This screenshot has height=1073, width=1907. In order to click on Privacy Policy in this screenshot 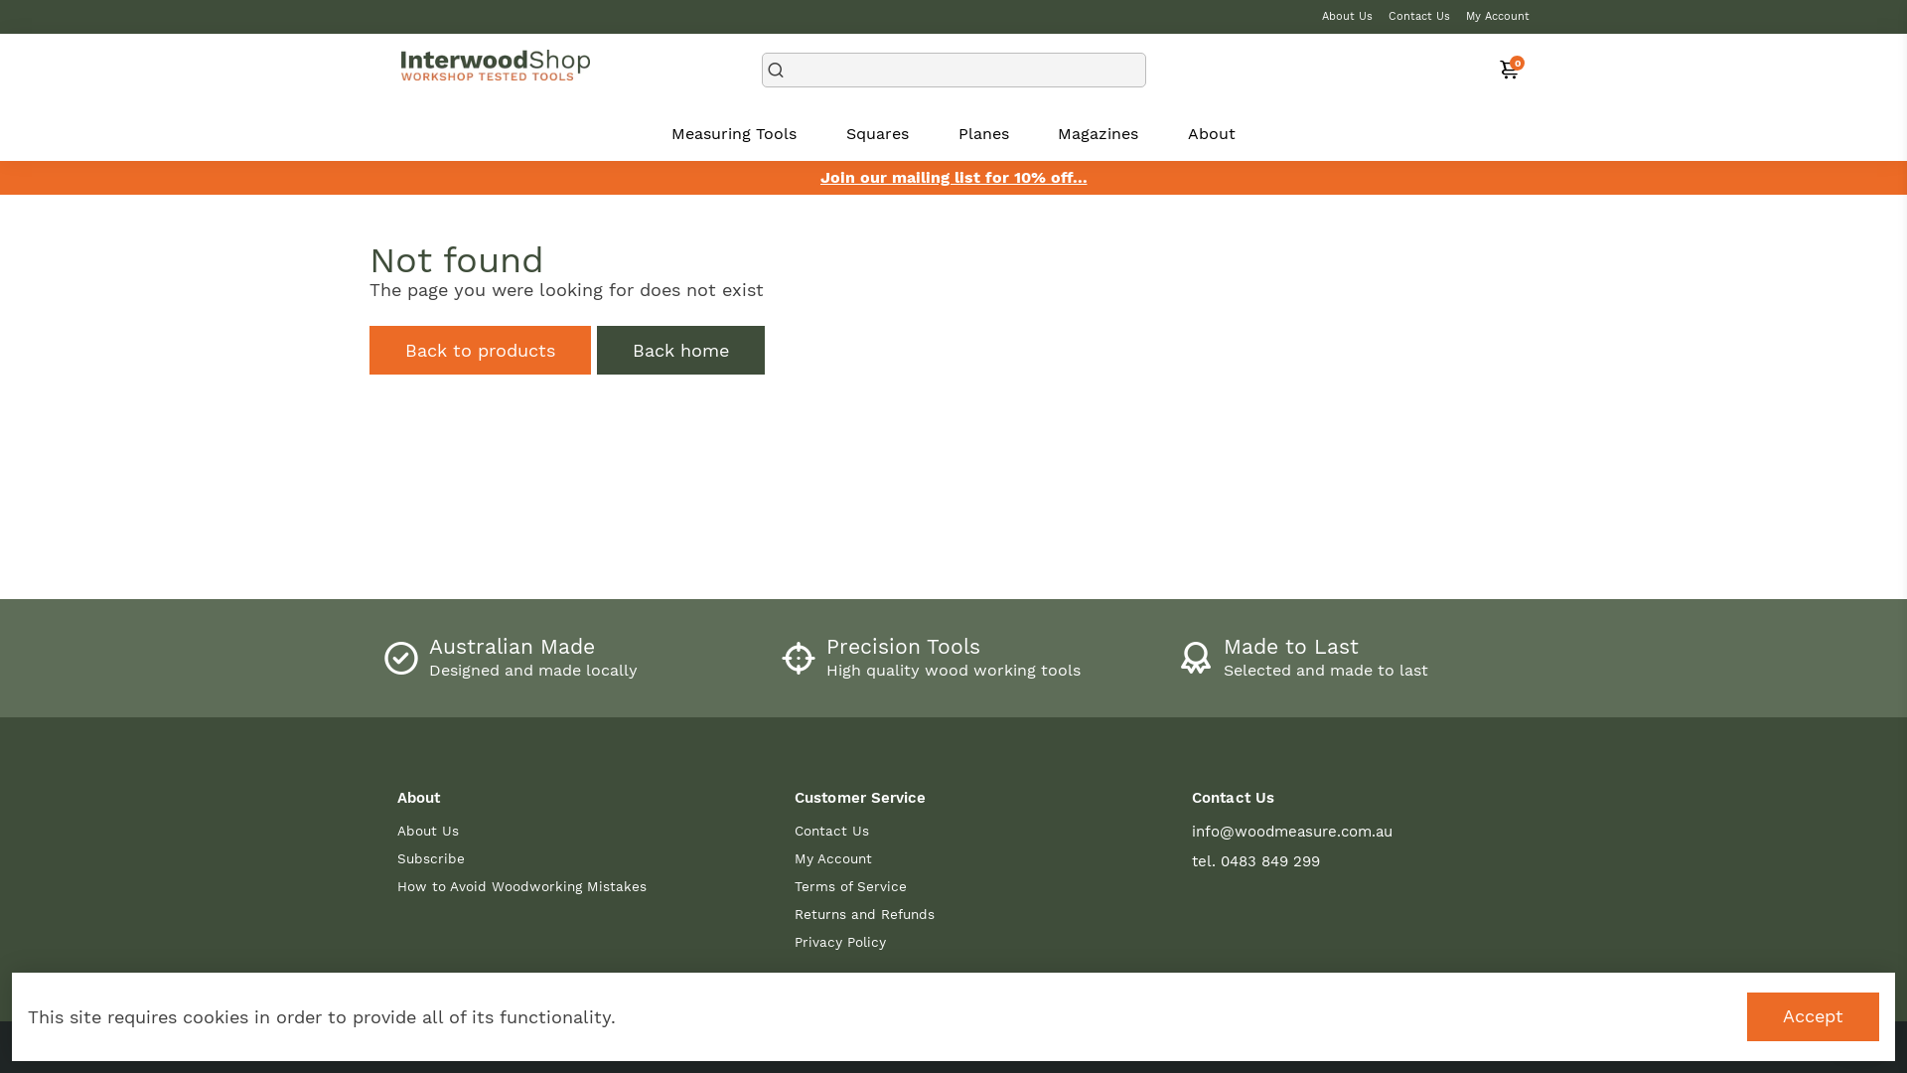, I will do `click(864, 942)`.